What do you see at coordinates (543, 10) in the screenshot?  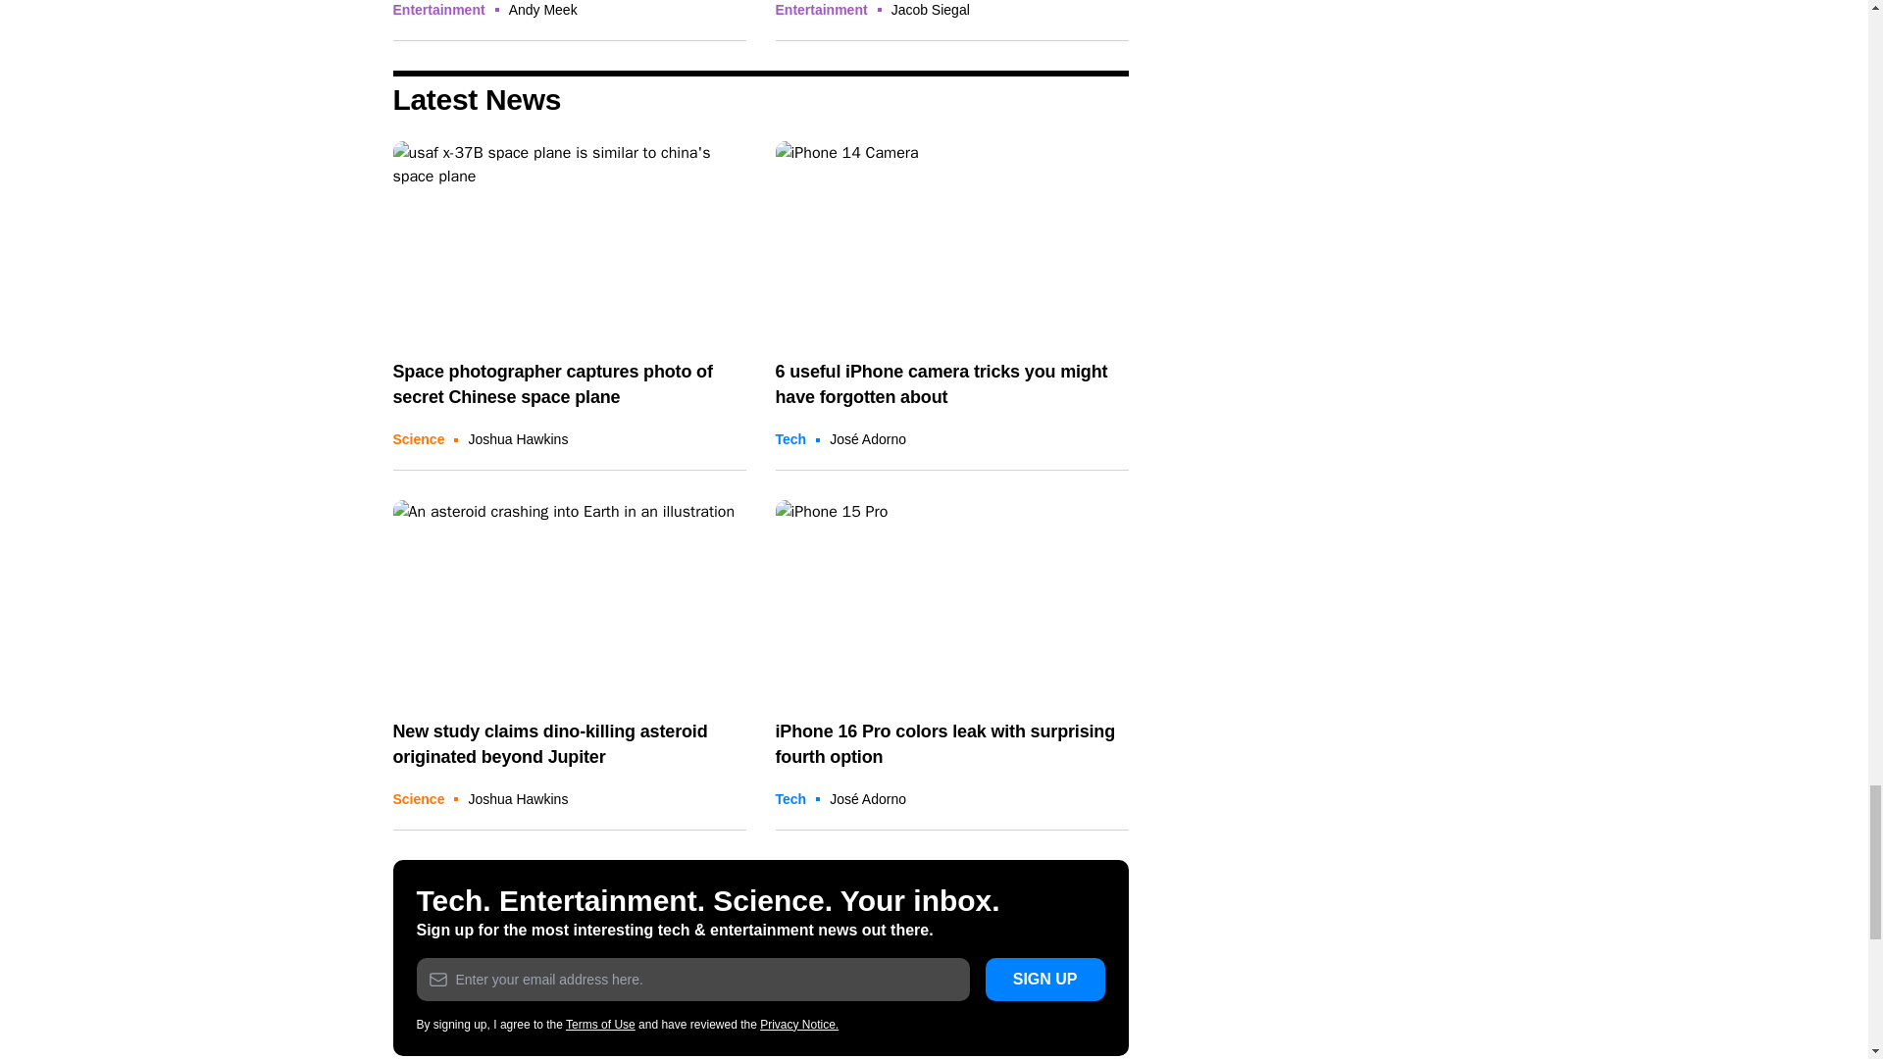 I see `Posts by Andy Meek` at bounding box center [543, 10].